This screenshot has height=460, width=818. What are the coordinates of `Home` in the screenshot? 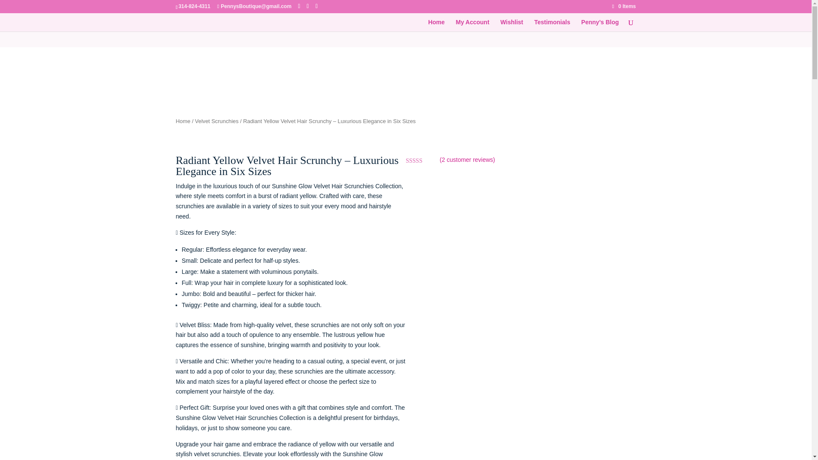 It's located at (182, 121).